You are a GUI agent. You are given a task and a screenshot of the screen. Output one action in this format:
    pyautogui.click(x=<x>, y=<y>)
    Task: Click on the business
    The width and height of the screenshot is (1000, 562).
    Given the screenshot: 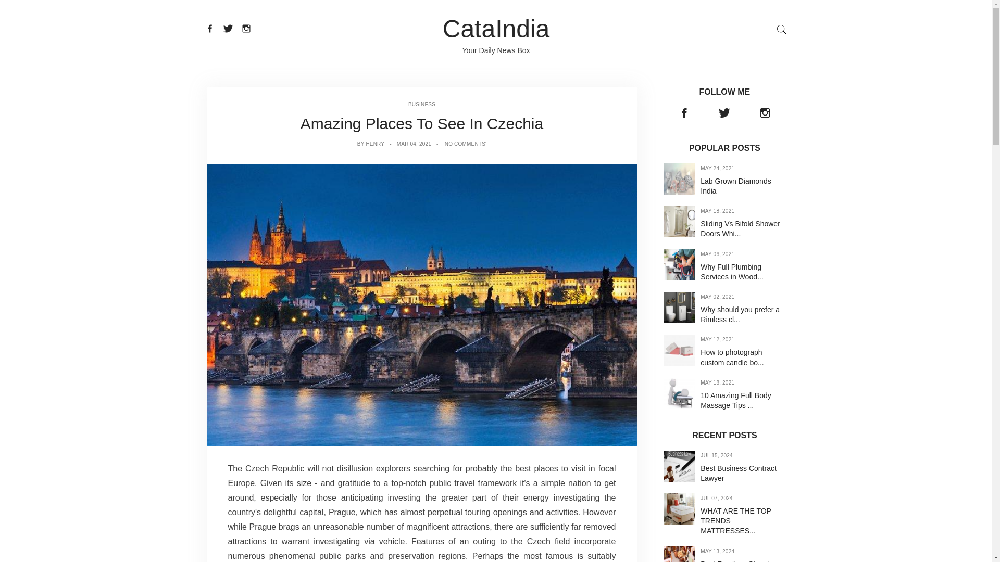 What is the action you would take?
    pyautogui.click(x=421, y=104)
    